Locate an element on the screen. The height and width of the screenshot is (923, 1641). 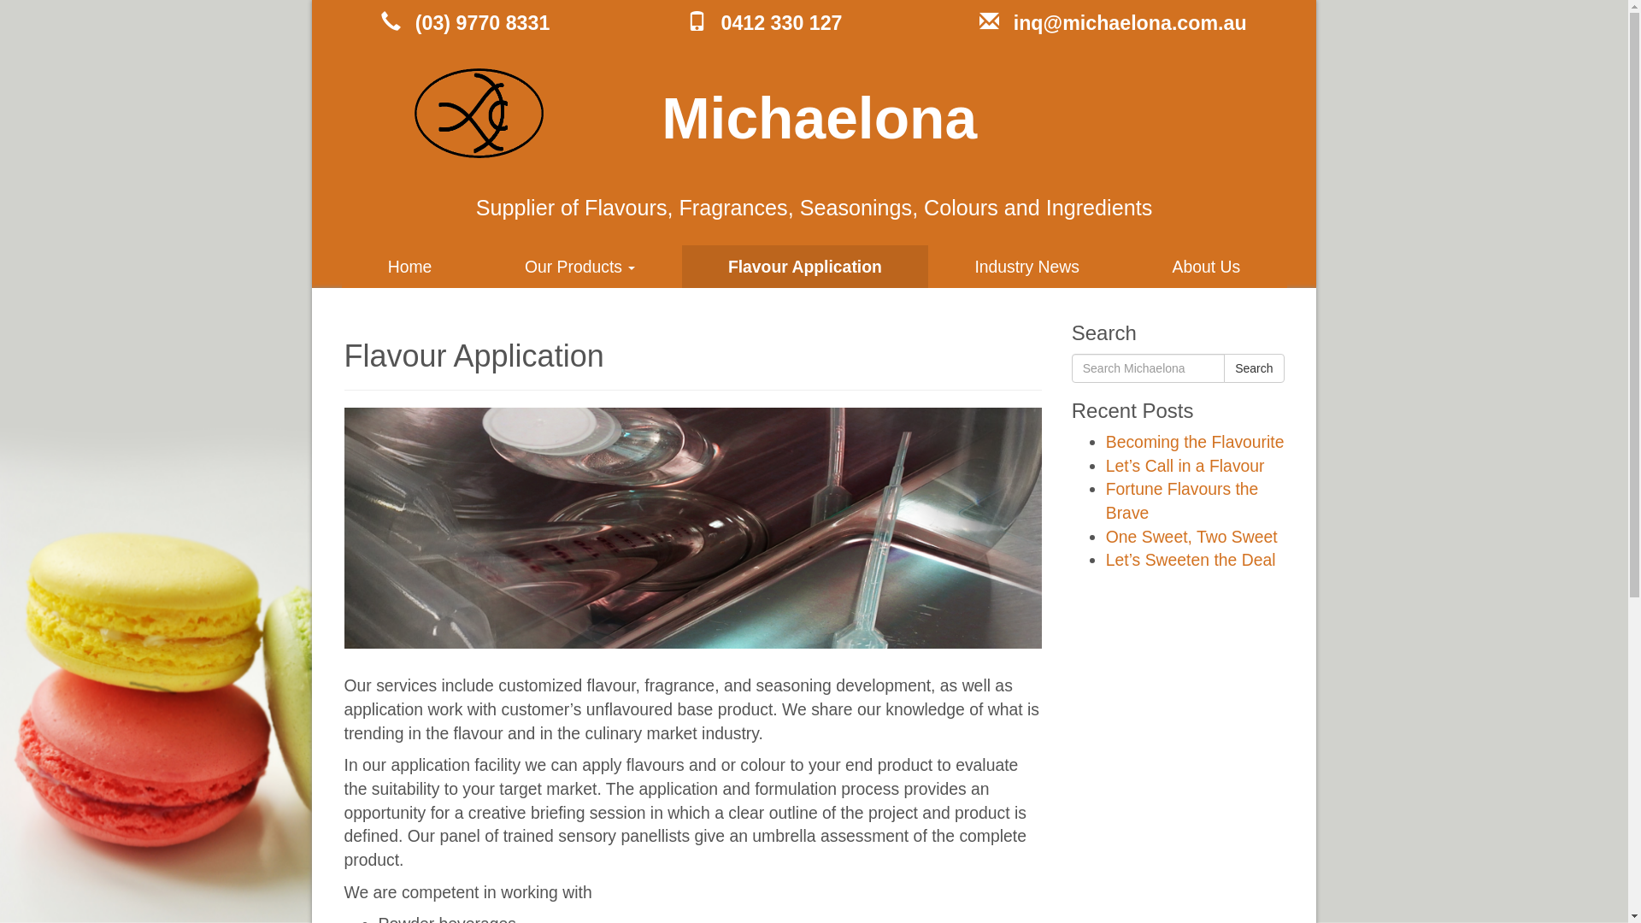
Our Products is located at coordinates (580, 267).